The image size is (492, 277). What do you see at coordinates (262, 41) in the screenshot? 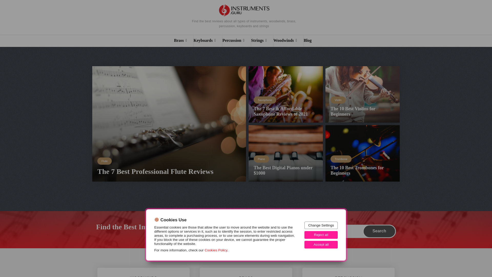
I see `Strings` at bounding box center [262, 41].